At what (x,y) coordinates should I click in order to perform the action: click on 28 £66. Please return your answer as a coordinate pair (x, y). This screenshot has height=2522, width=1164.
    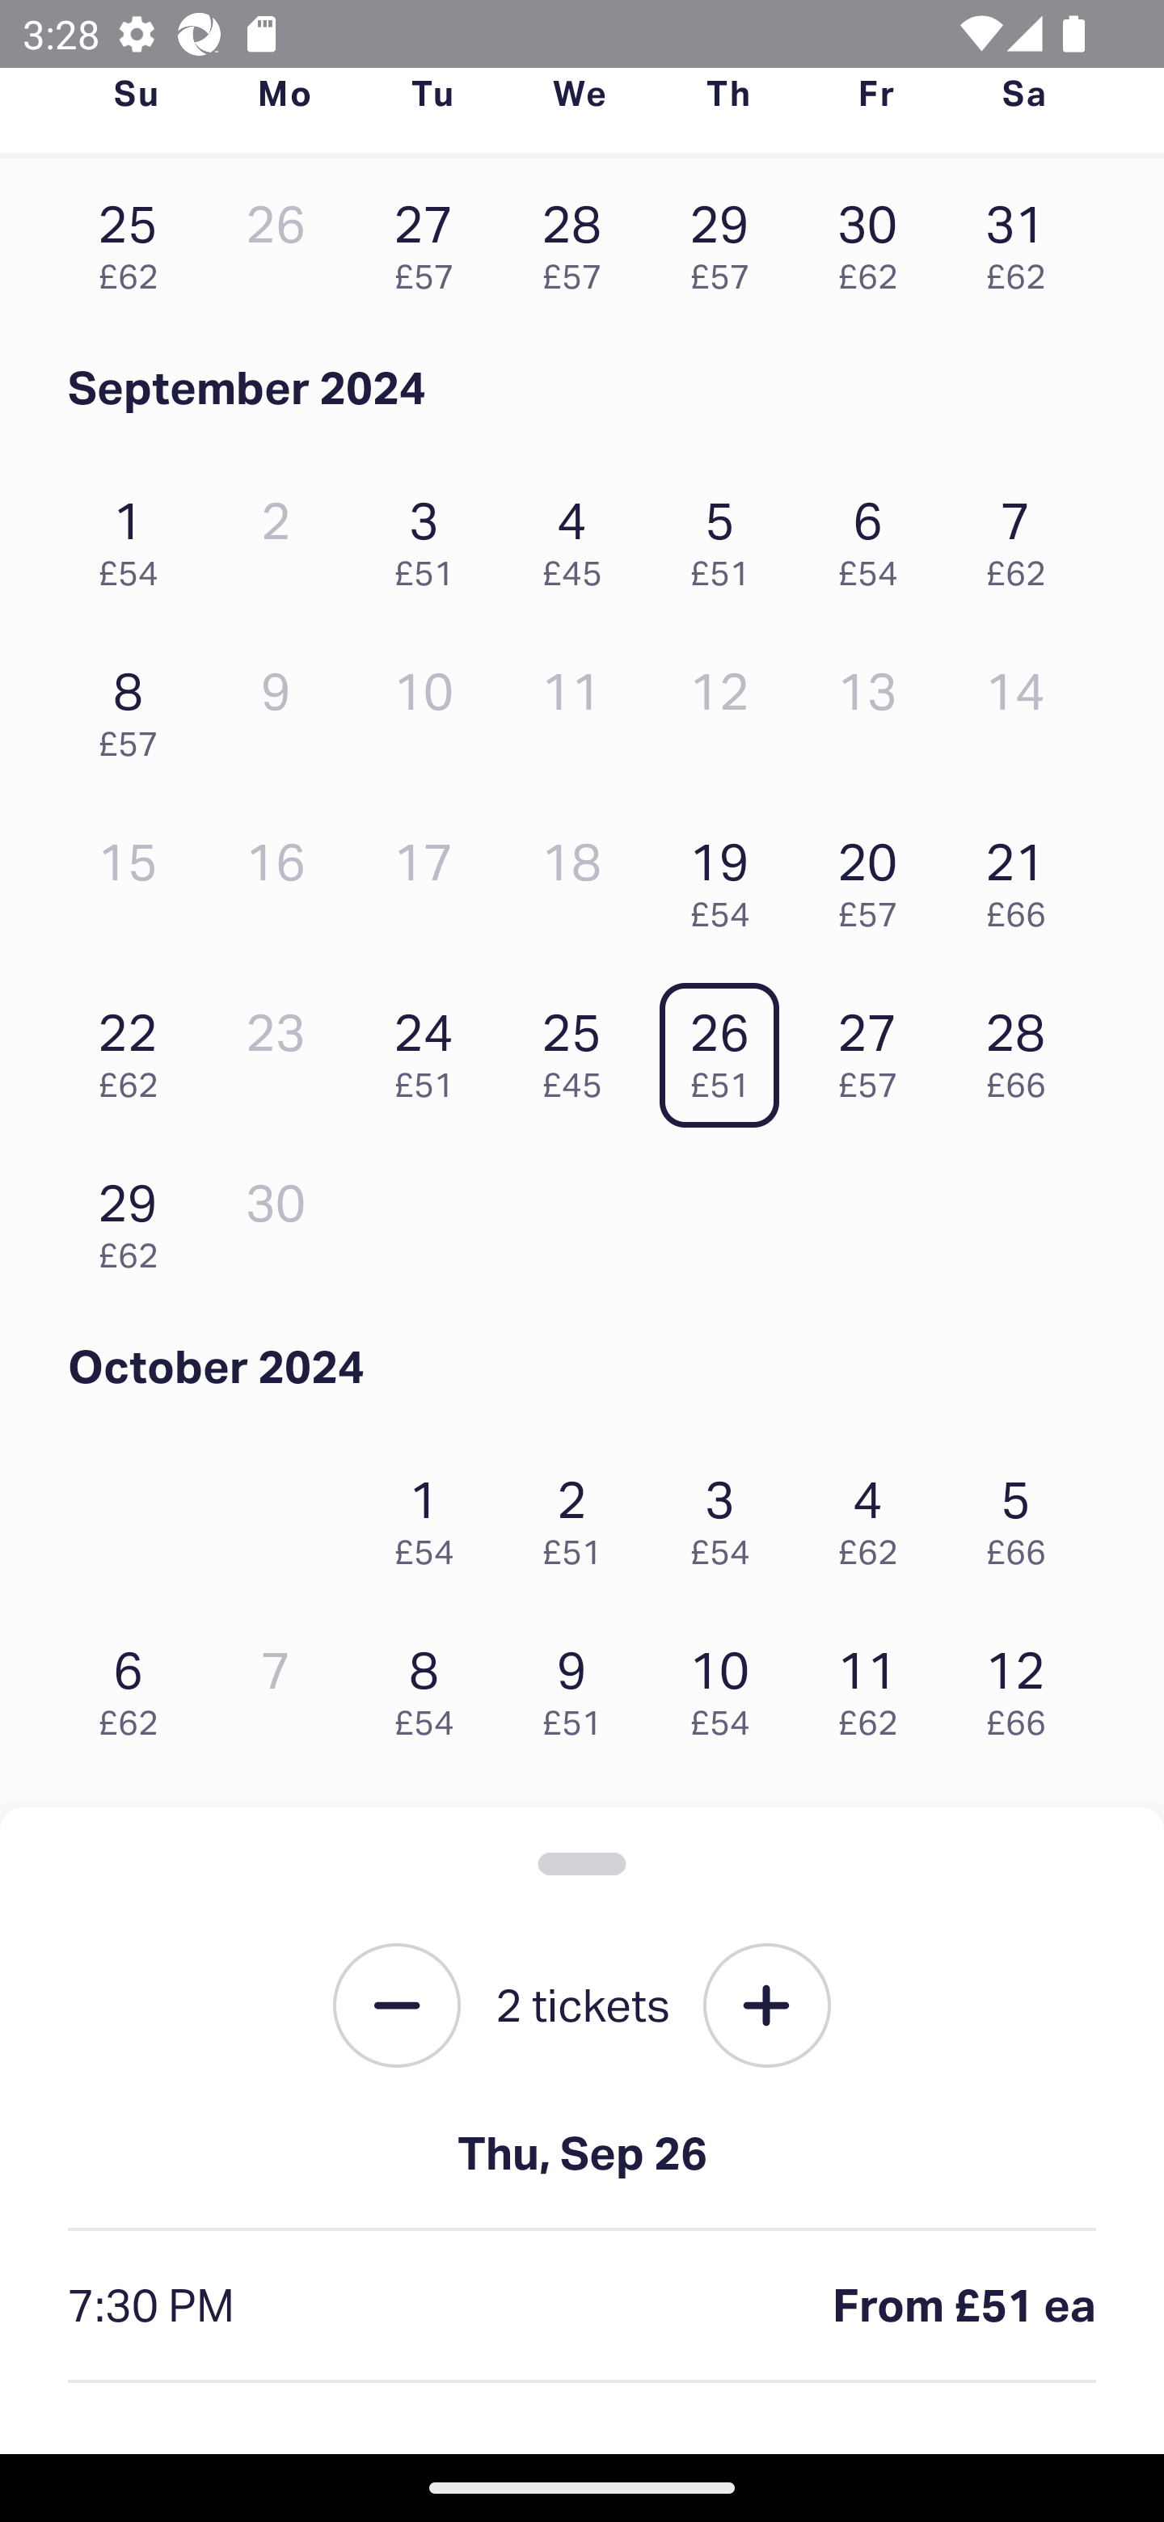
    Looking at the image, I should click on (1023, 1048).